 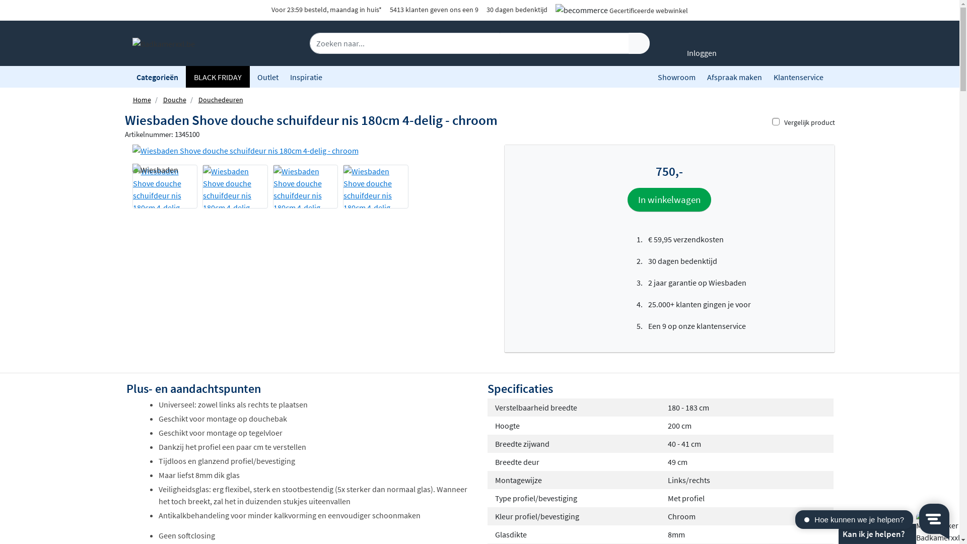 What do you see at coordinates (799, 77) in the screenshot?
I see `Klantenservice` at bounding box center [799, 77].